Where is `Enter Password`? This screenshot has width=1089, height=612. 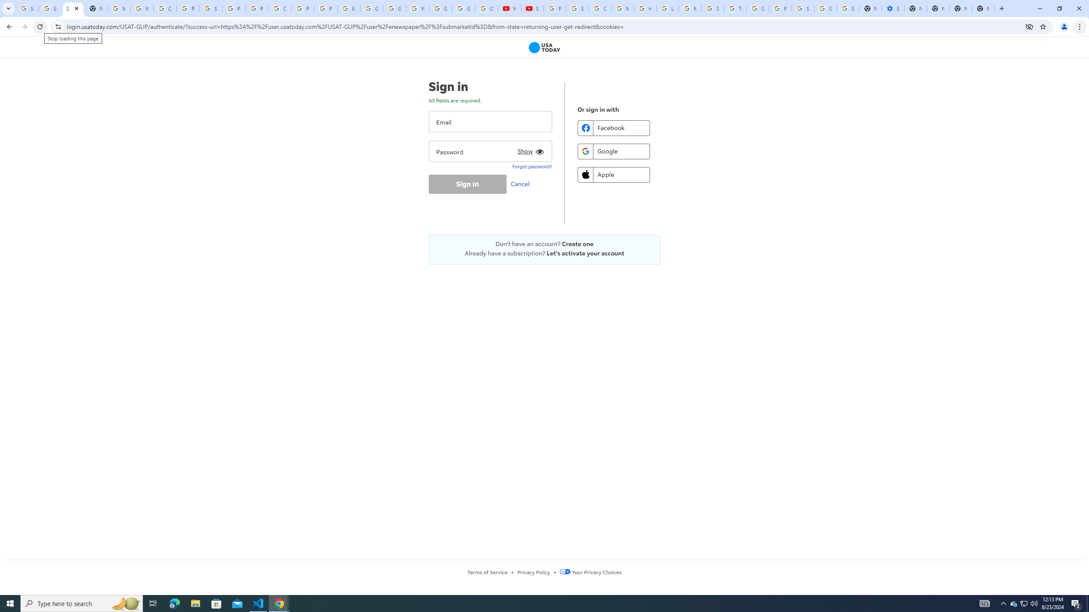 Enter Password is located at coordinates (490, 151).